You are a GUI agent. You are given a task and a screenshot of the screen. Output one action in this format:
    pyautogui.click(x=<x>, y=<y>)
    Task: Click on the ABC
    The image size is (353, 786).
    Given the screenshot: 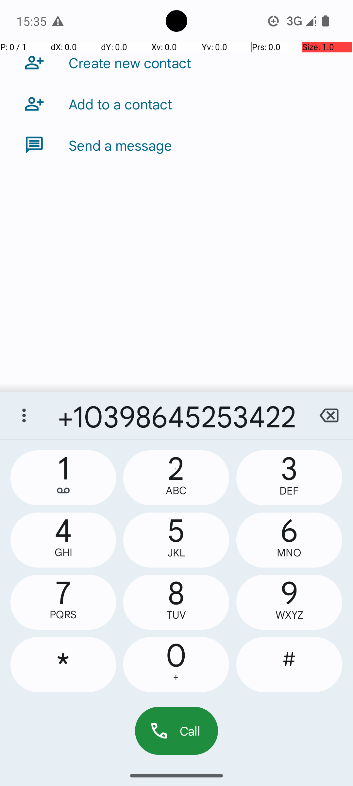 What is the action you would take?
    pyautogui.click(x=176, y=491)
    